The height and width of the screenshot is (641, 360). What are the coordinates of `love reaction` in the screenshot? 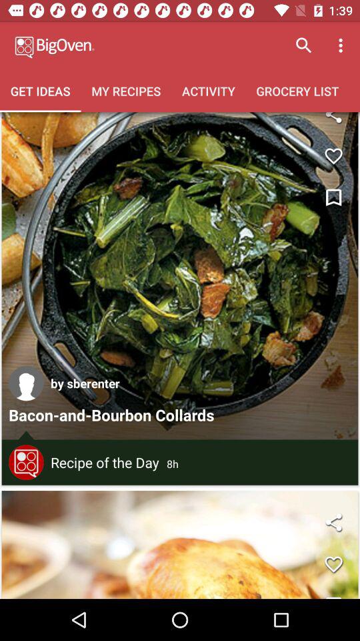 It's located at (333, 156).